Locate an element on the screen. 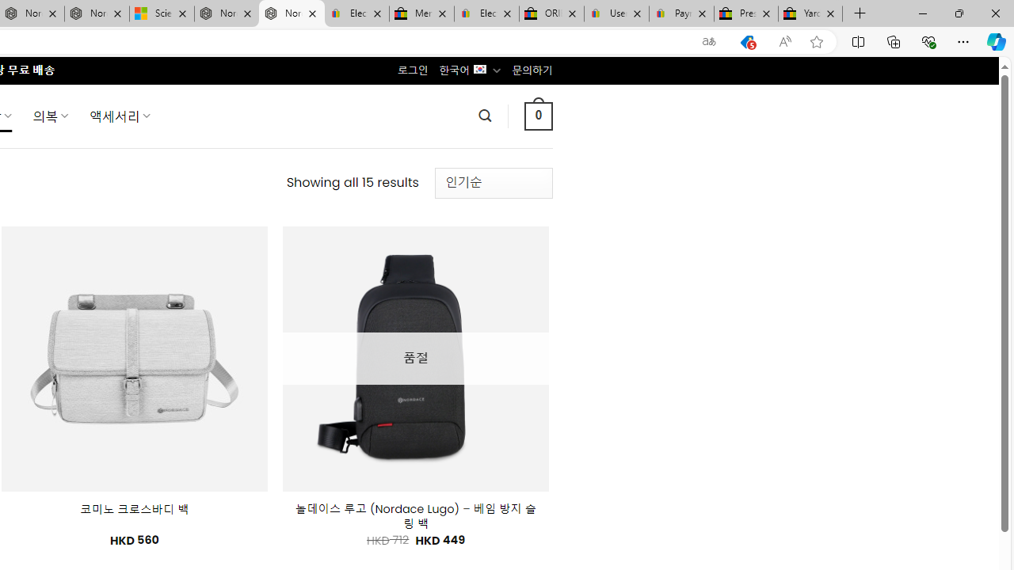 Image resolution: width=1014 pixels, height=570 pixels. Press Room - eBay Inc. is located at coordinates (746, 14).